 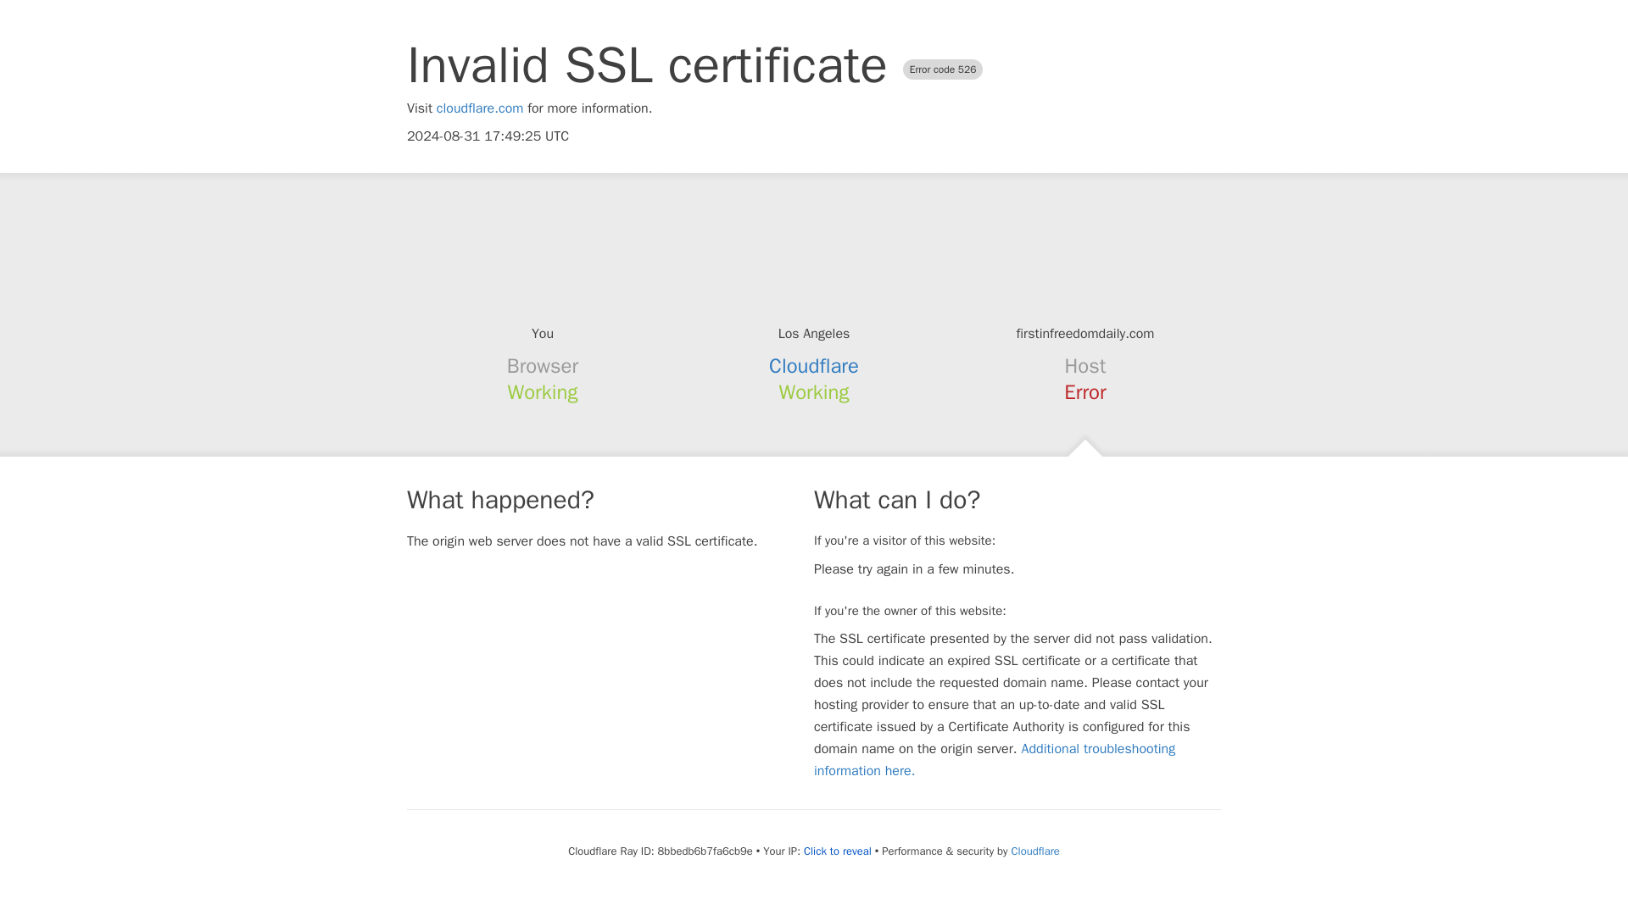 I want to click on Cloudflare, so click(x=1034, y=851).